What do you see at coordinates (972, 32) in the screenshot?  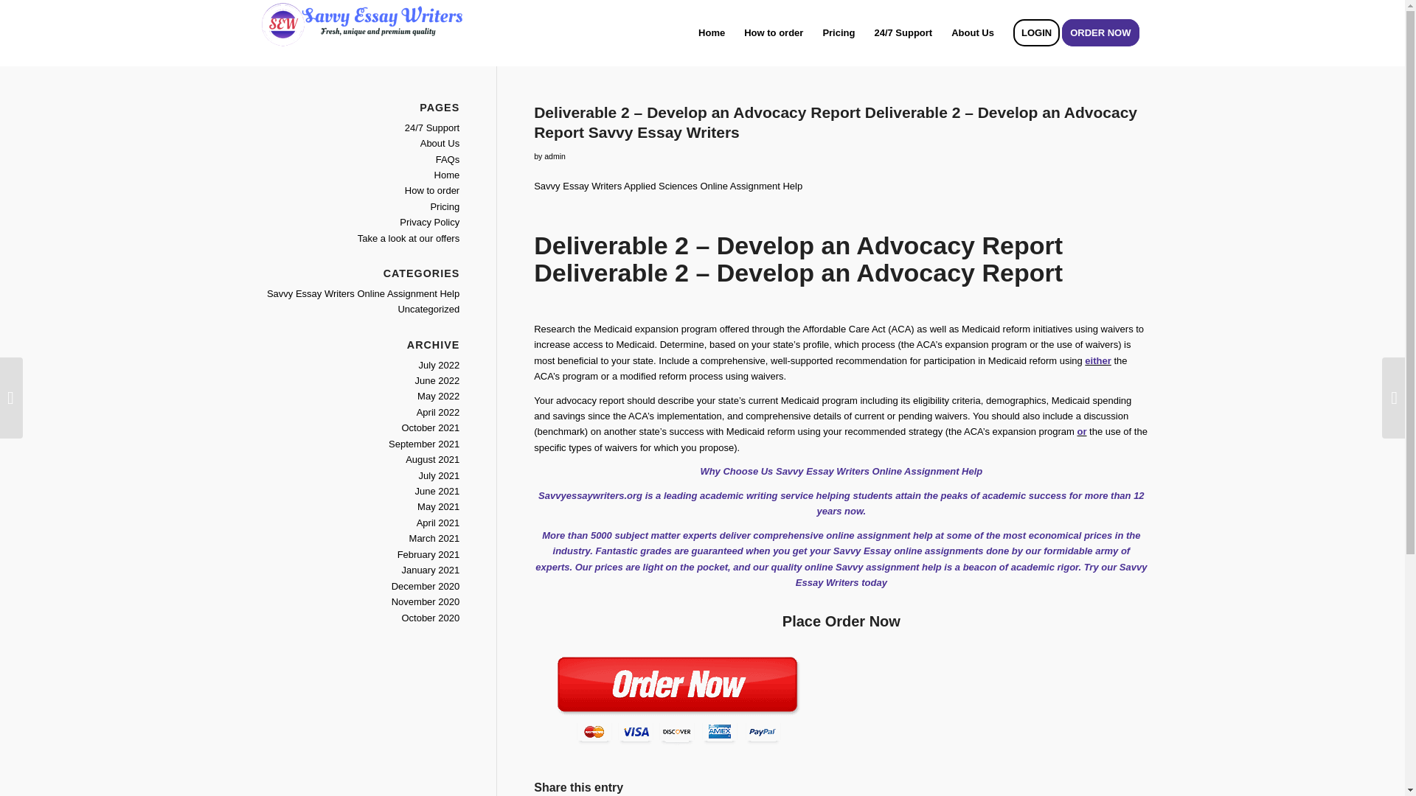 I see `About Us` at bounding box center [972, 32].